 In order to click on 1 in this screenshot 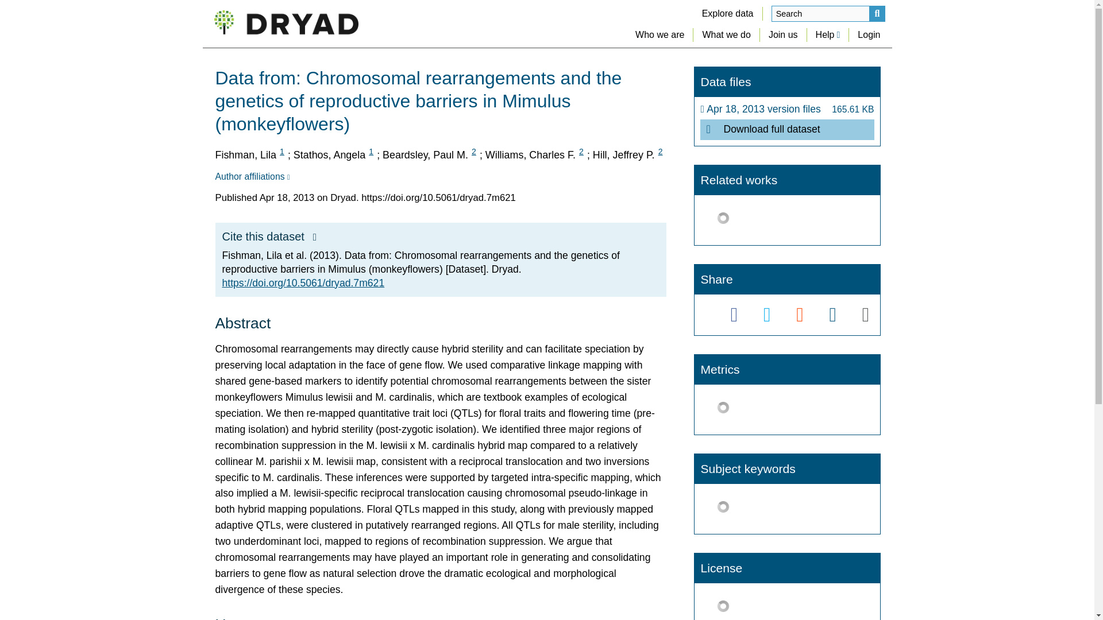, I will do `click(282, 152)`.